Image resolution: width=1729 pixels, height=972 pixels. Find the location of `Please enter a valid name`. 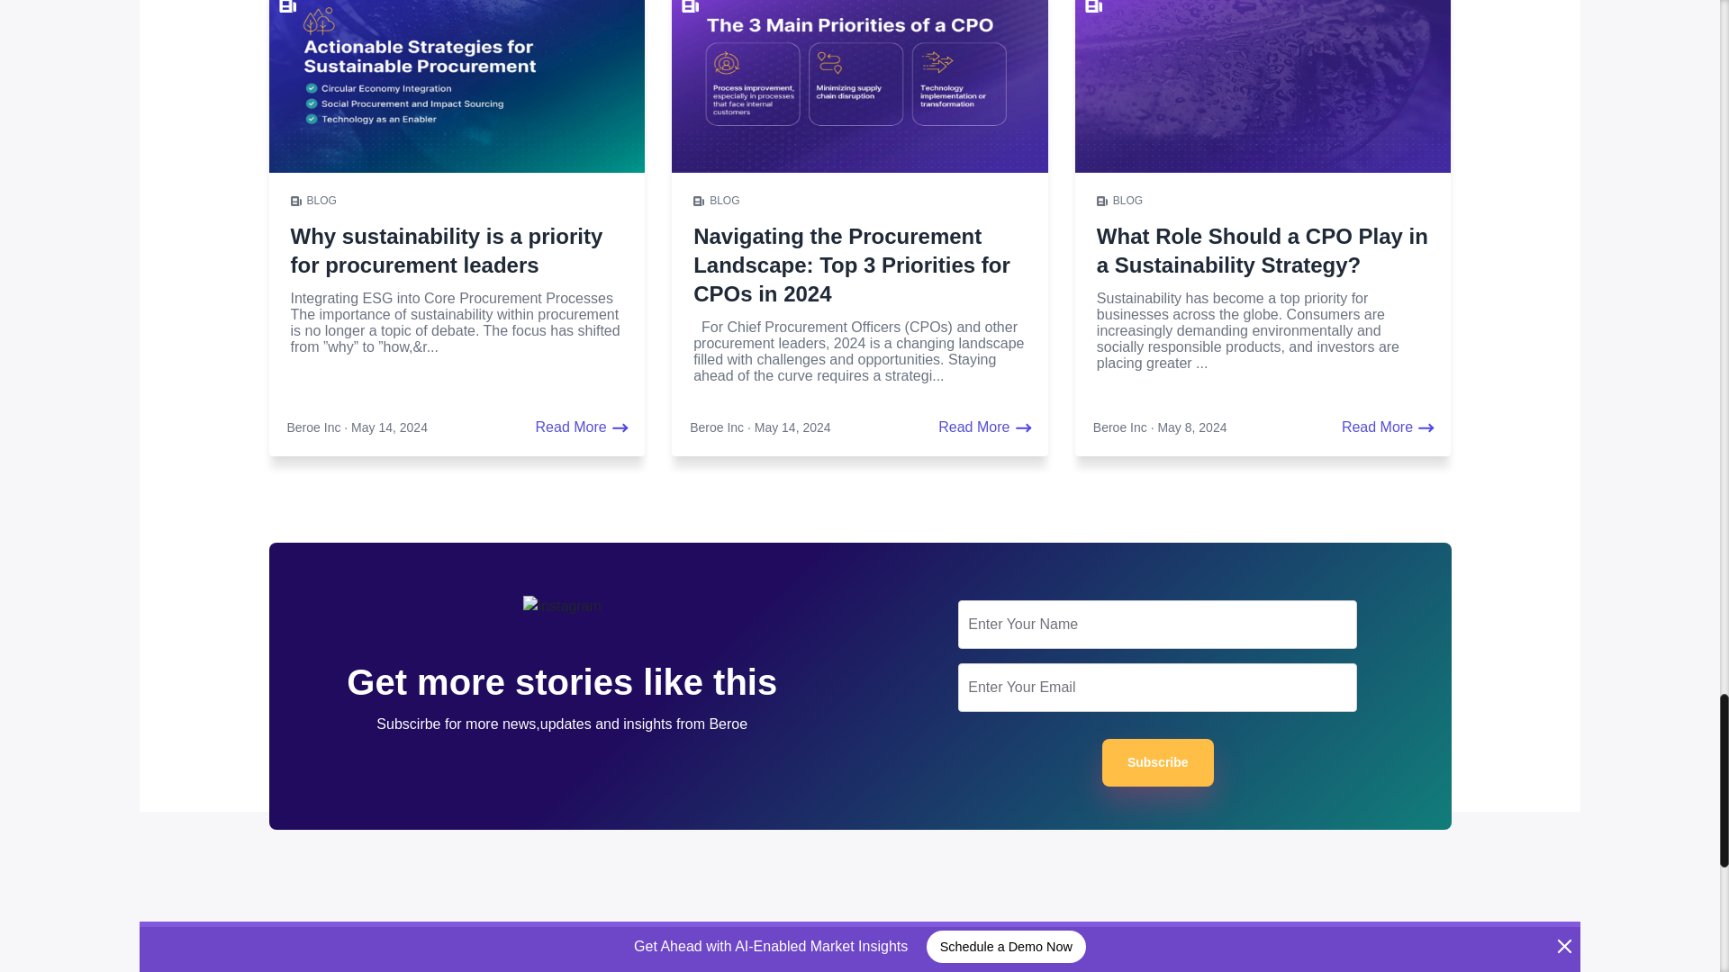

Please enter a valid name is located at coordinates (1157, 625).